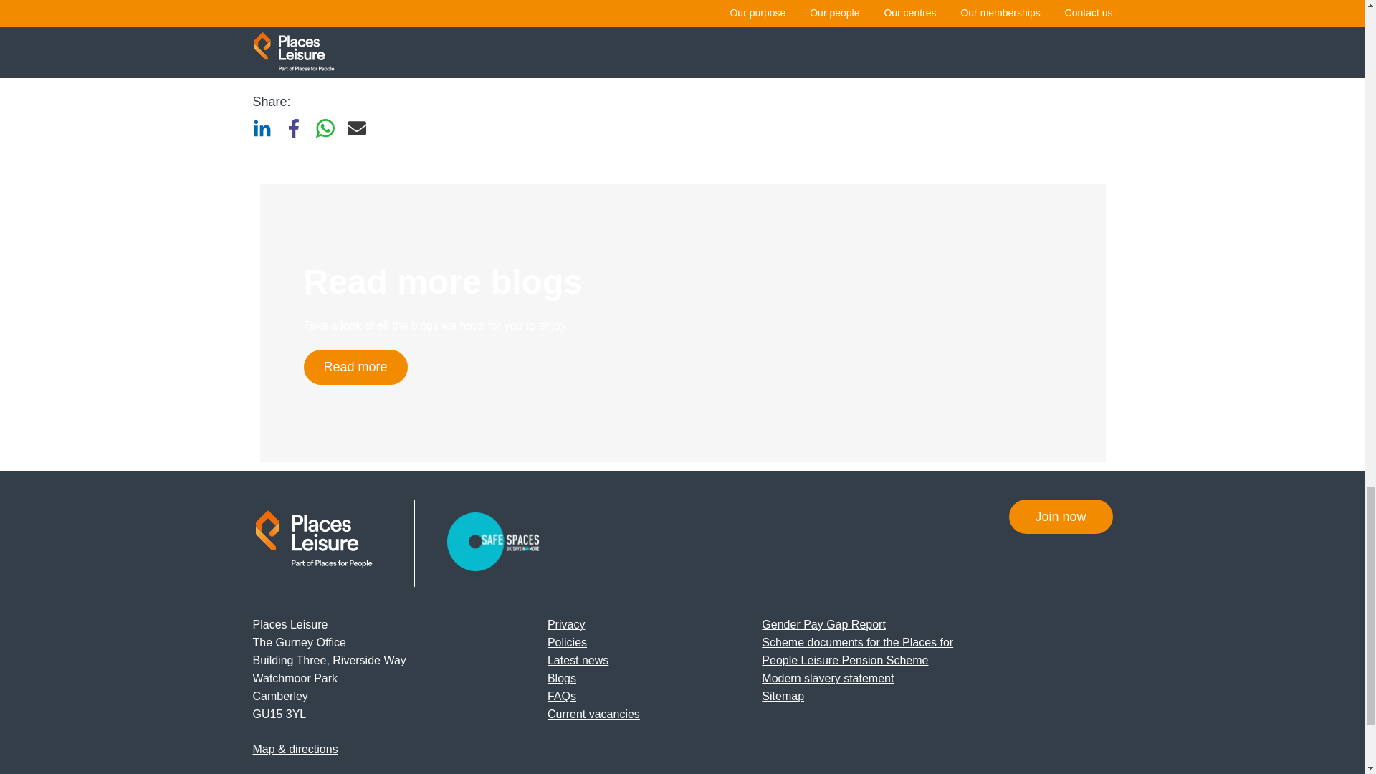 Image resolution: width=1376 pixels, height=774 pixels. Describe the element at coordinates (562, 696) in the screenshot. I see `FAQs` at that location.